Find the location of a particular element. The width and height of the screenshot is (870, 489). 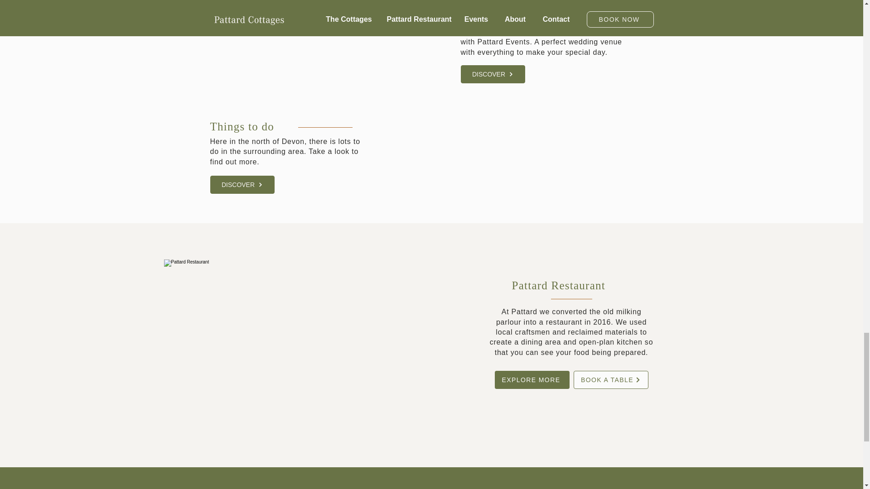

pexels-mick-latter-12573941.jpeg is located at coordinates (304, 49).